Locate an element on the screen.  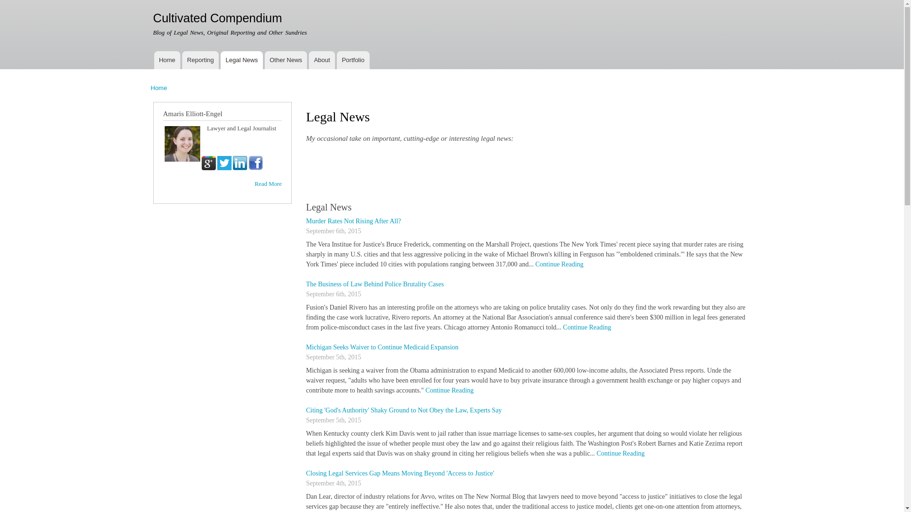
Continue Reading is located at coordinates (559, 264).